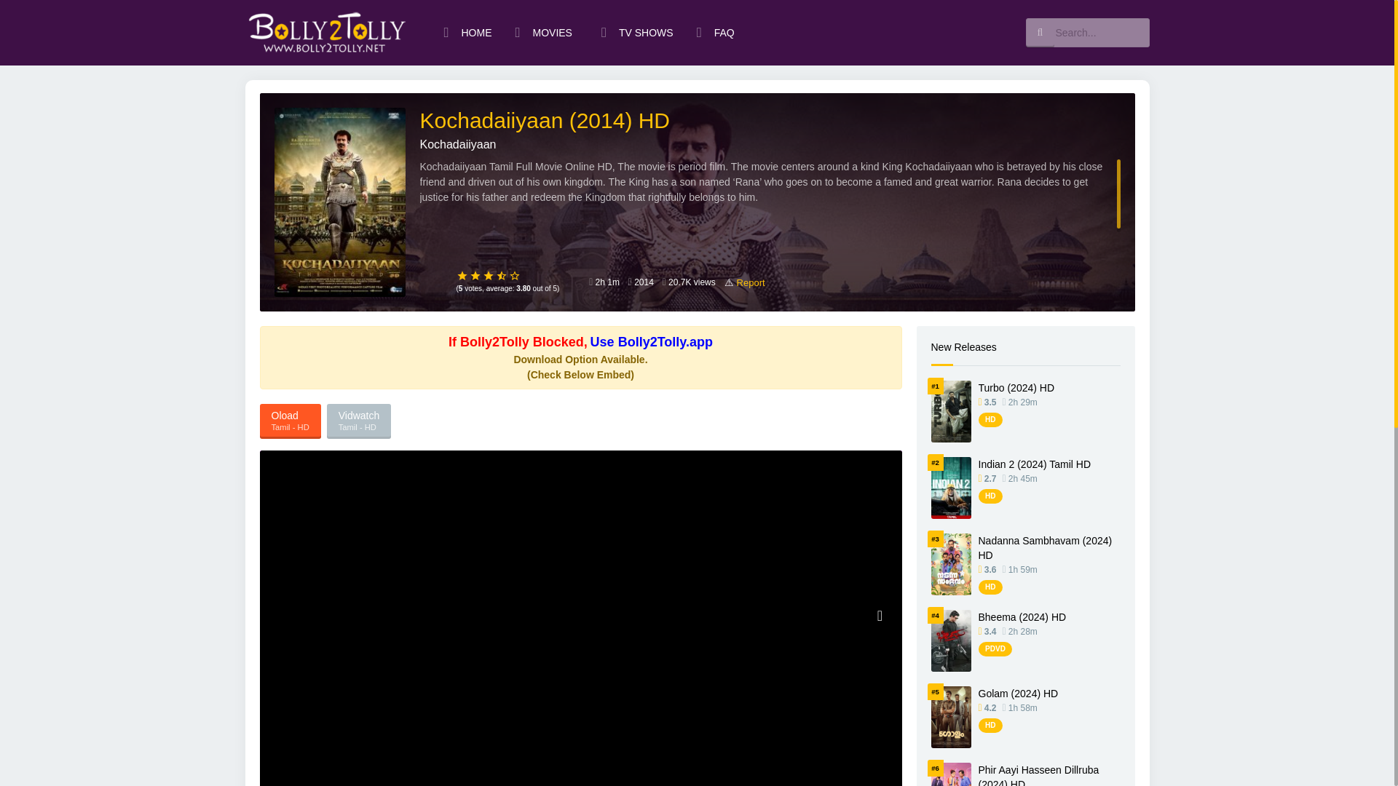 The image size is (1398, 786). What do you see at coordinates (515, 275) in the screenshot?
I see `5 Stars` at bounding box center [515, 275].